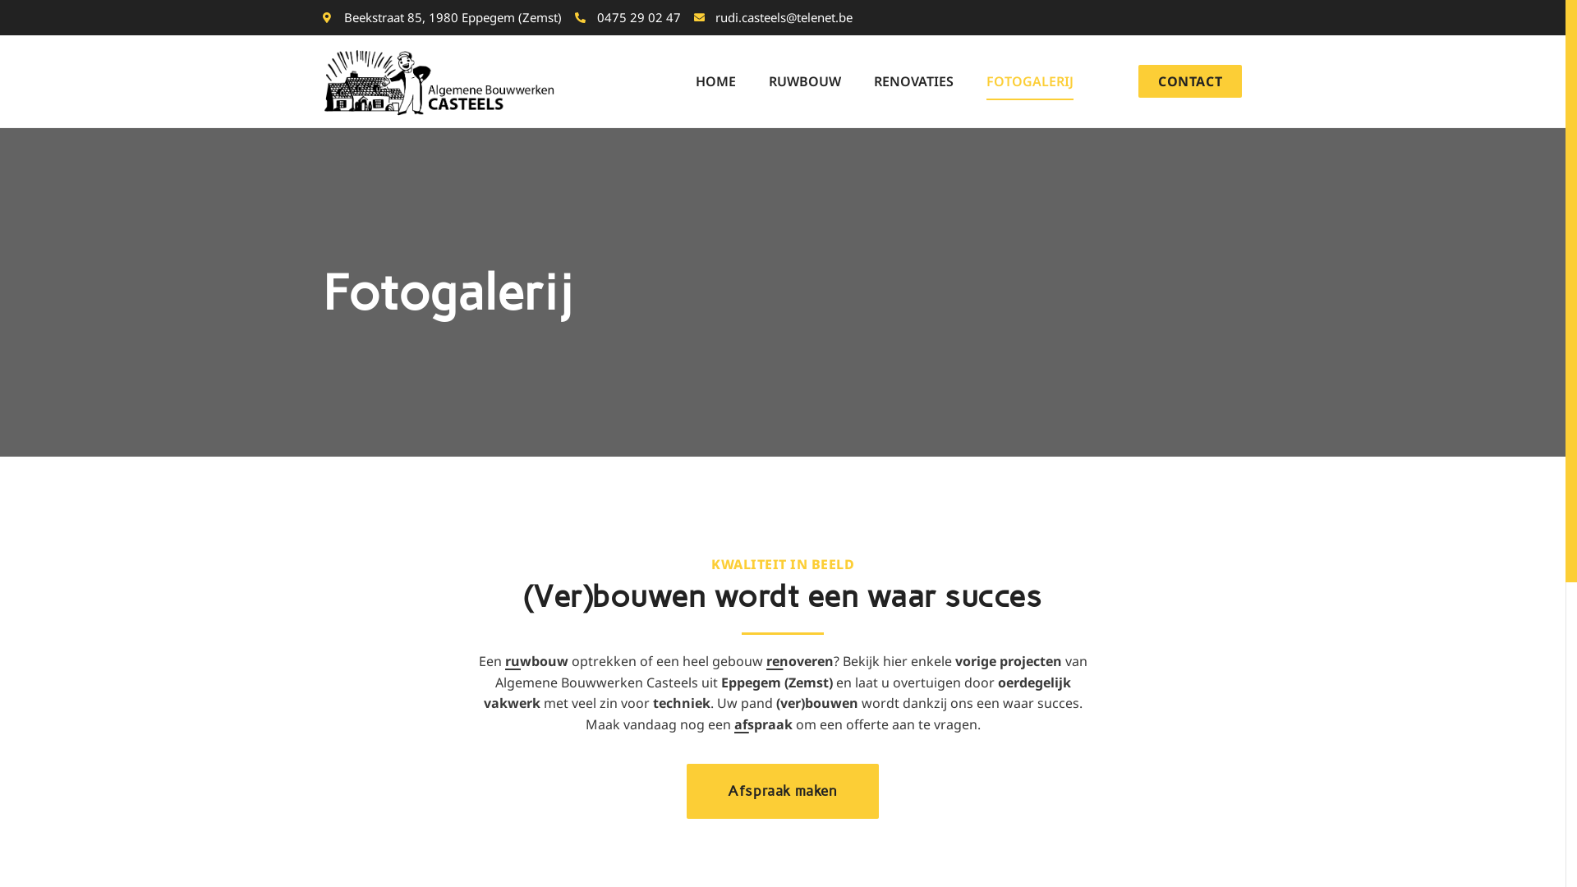 This screenshot has height=887, width=1577. Describe the element at coordinates (442, 18) in the screenshot. I see `Beekstraat 85, 1980 Eppegem (Zemst)` at that location.